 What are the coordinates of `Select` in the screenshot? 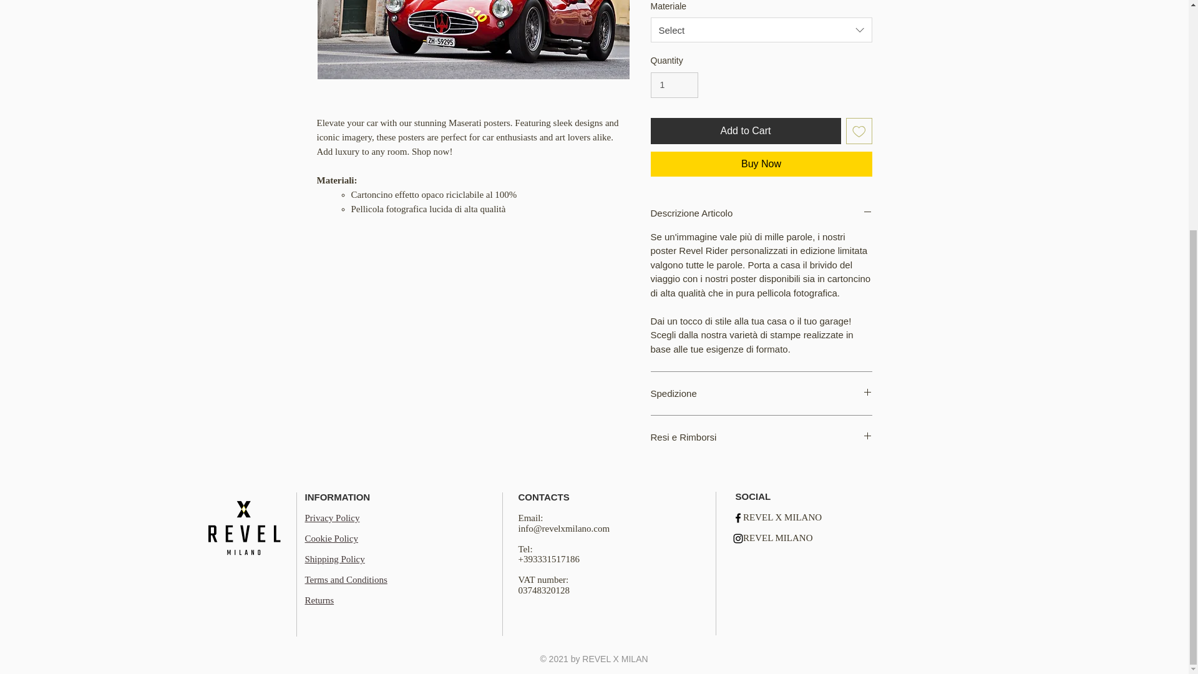 It's located at (761, 30).